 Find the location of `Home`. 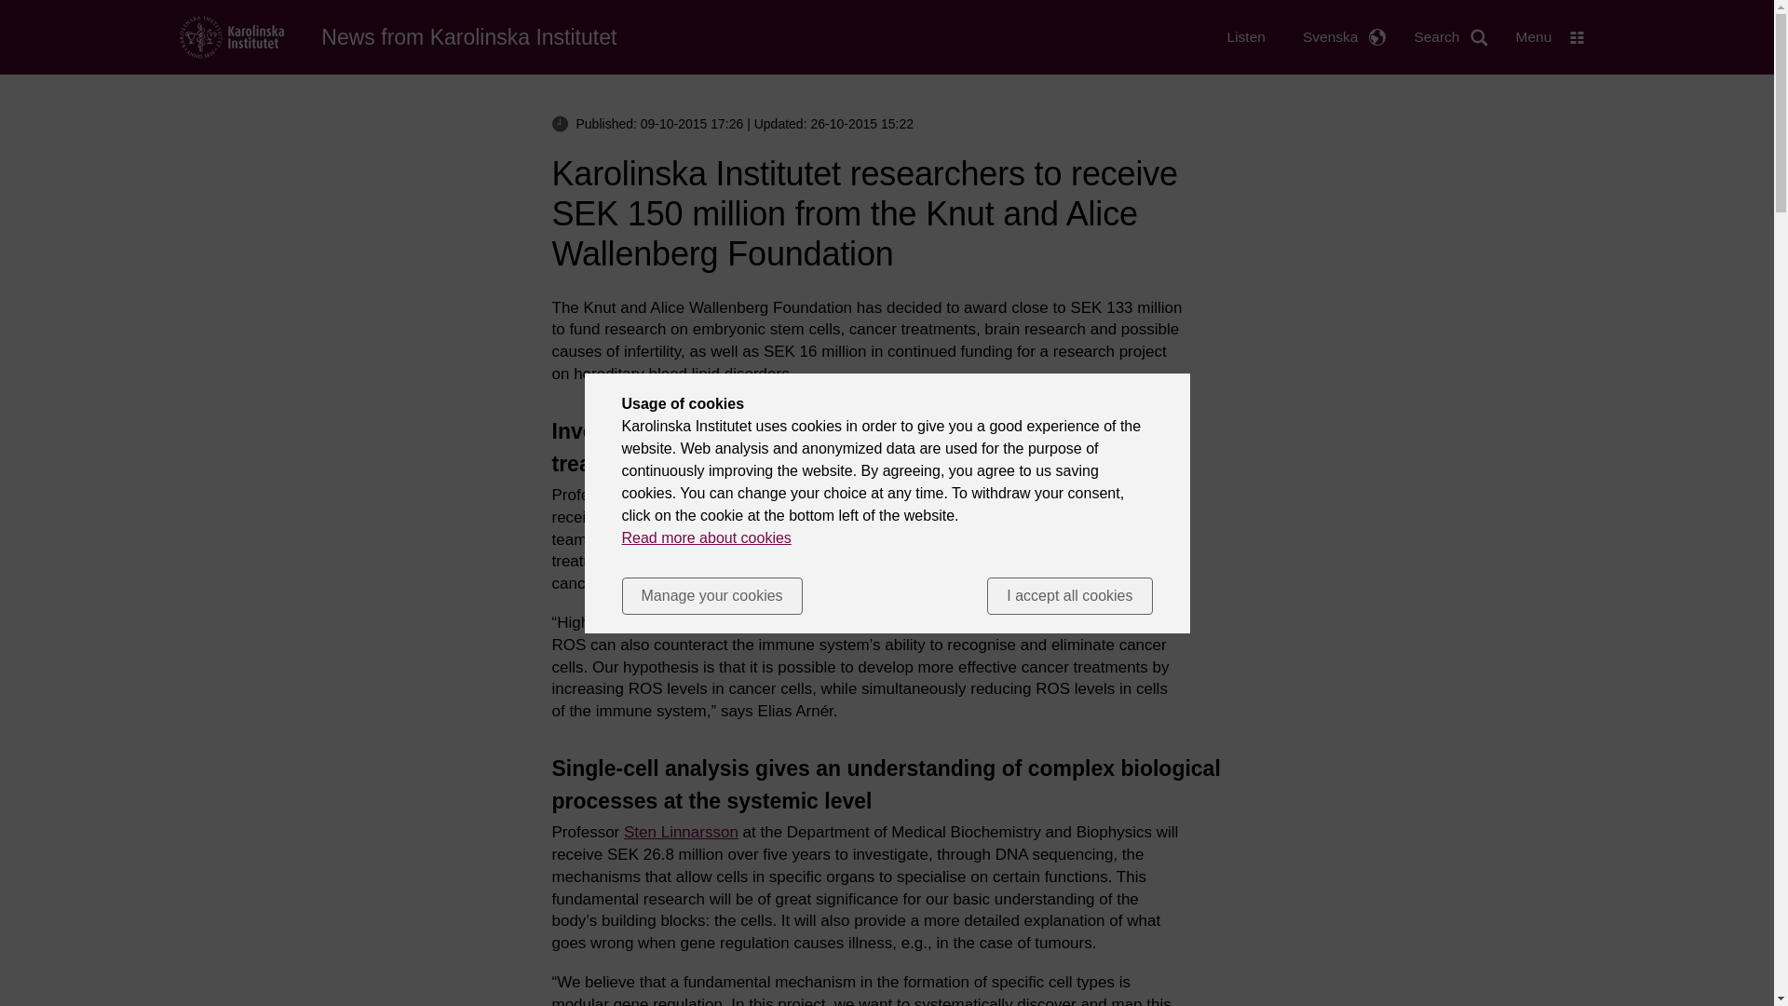

Home is located at coordinates (469, 37).